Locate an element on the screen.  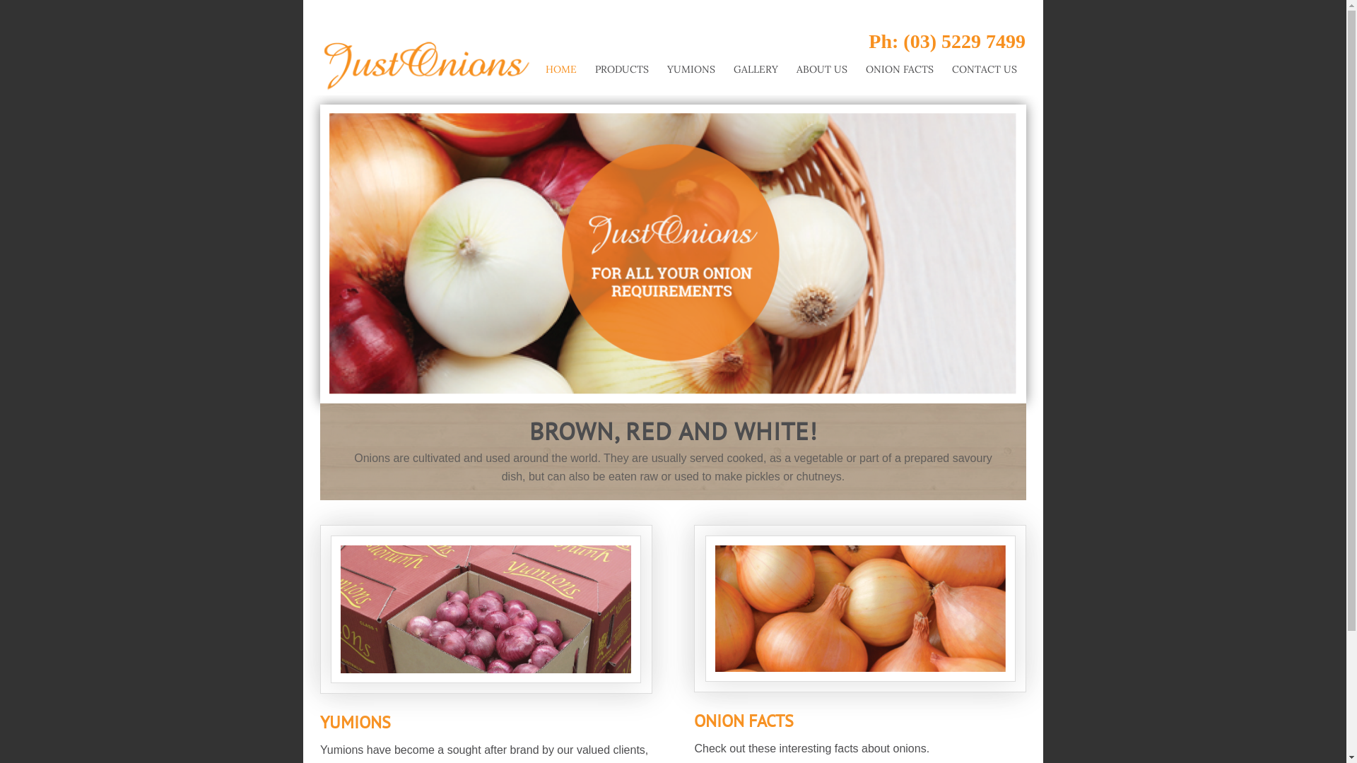
slim-onions is located at coordinates (861, 609).